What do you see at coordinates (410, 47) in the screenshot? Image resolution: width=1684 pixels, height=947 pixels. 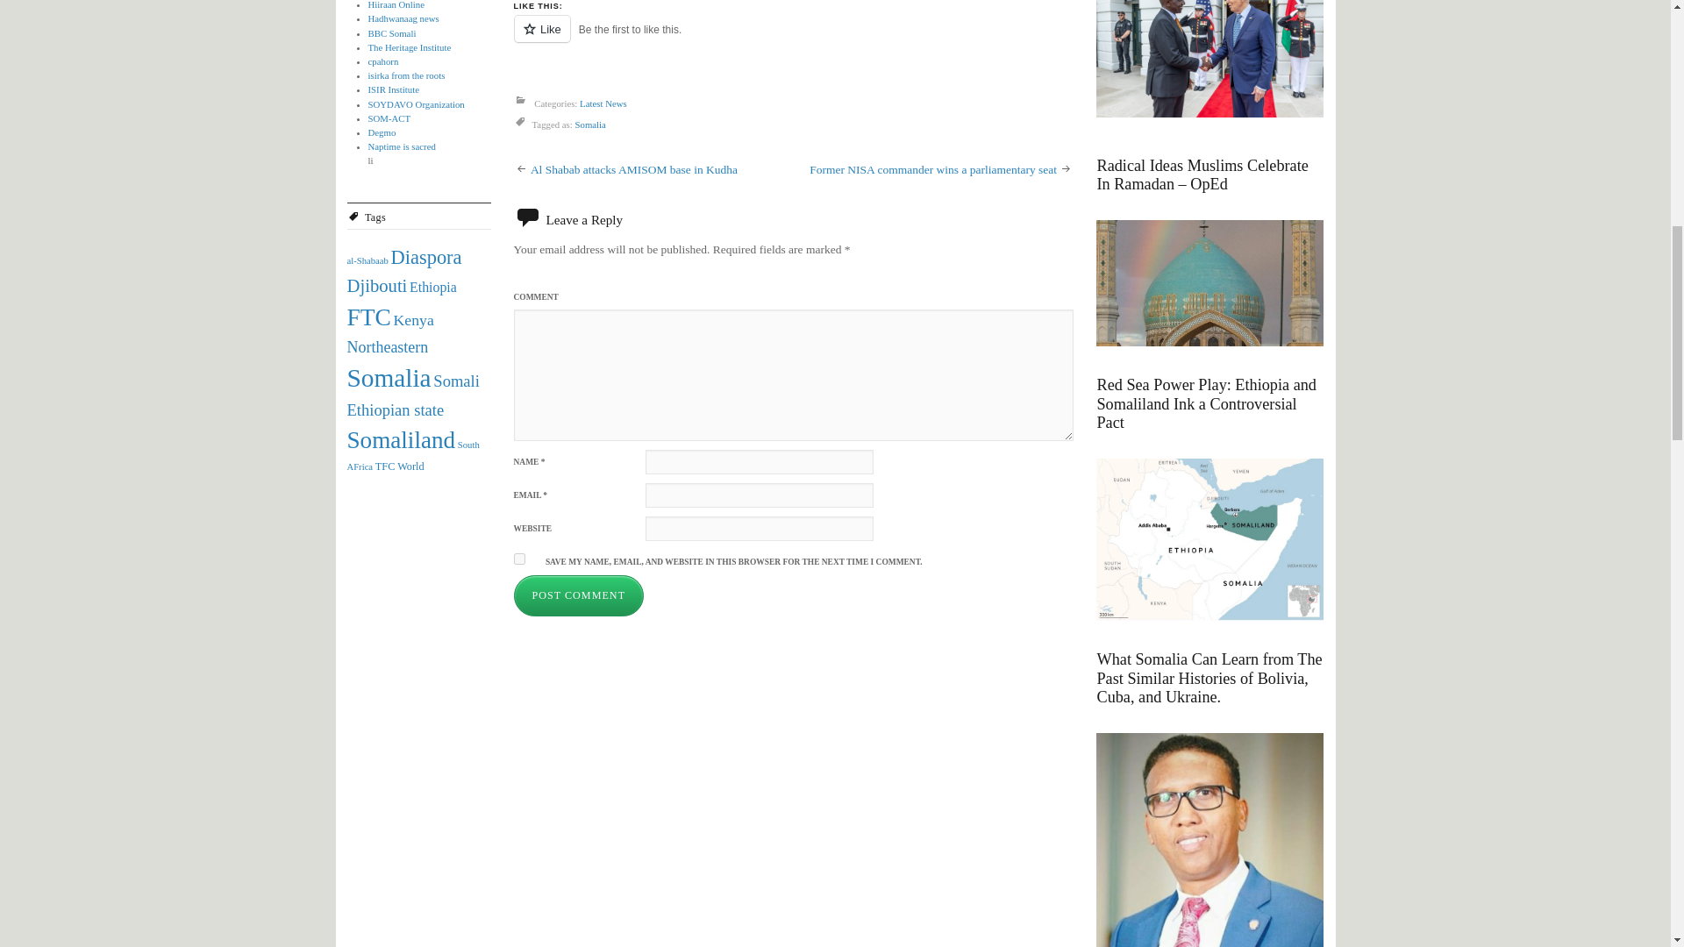 I see `The Heritage Institute` at bounding box center [410, 47].